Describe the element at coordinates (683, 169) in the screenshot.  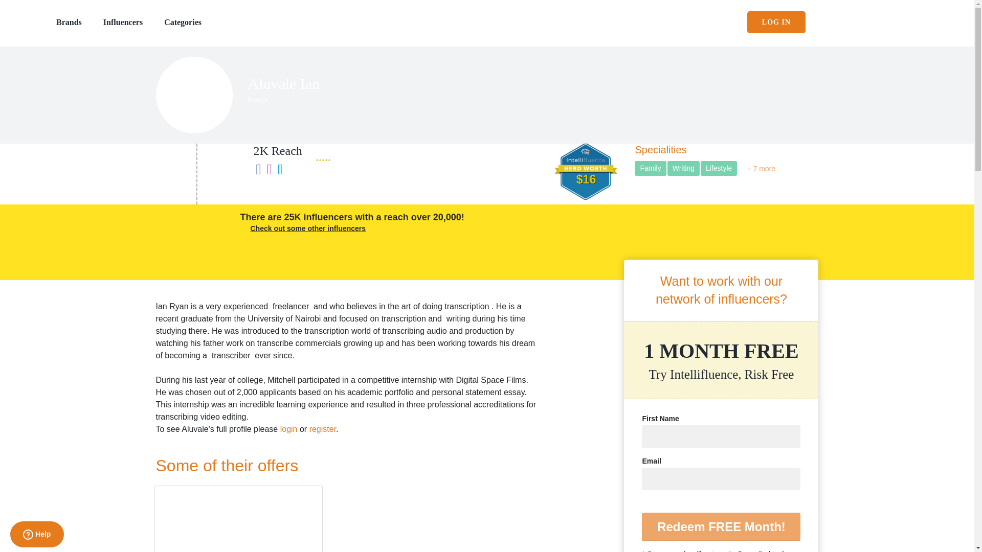
I see `Writing` at that location.